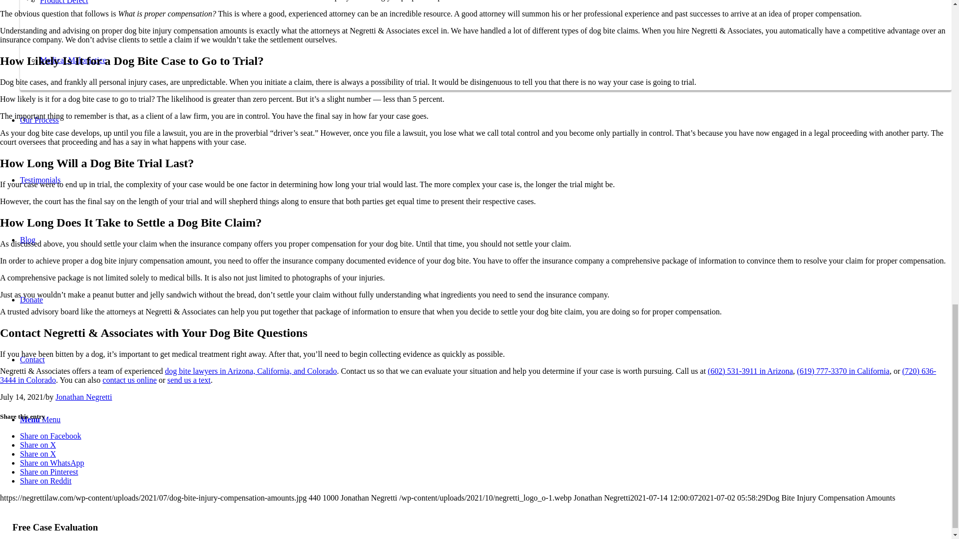  What do you see at coordinates (38, 454) in the screenshot?
I see `Share on X` at bounding box center [38, 454].